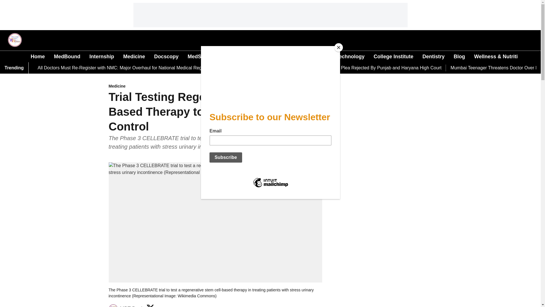  I want to click on Blog, so click(459, 56).